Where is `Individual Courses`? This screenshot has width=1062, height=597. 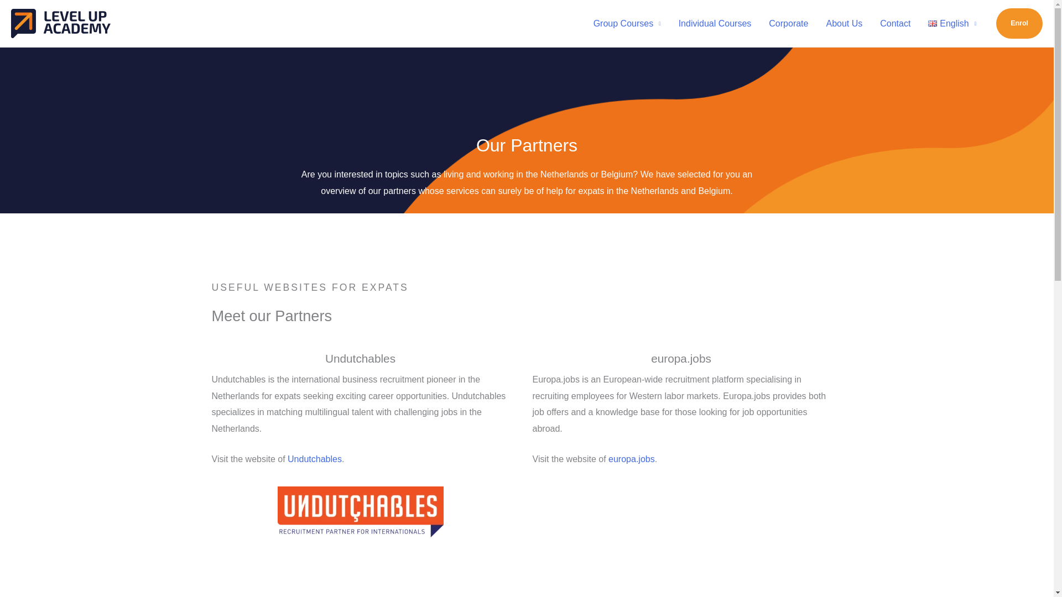 Individual Courses is located at coordinates (715, 23).